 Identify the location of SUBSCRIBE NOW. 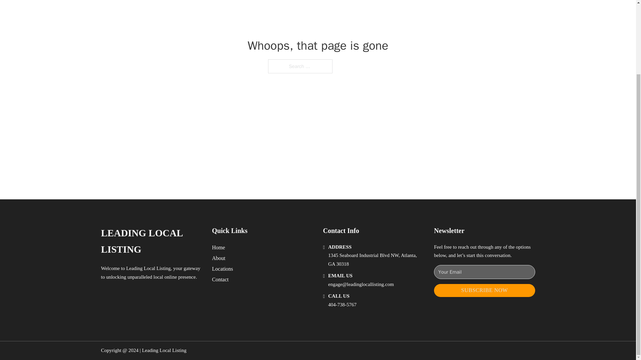
(484, 291).